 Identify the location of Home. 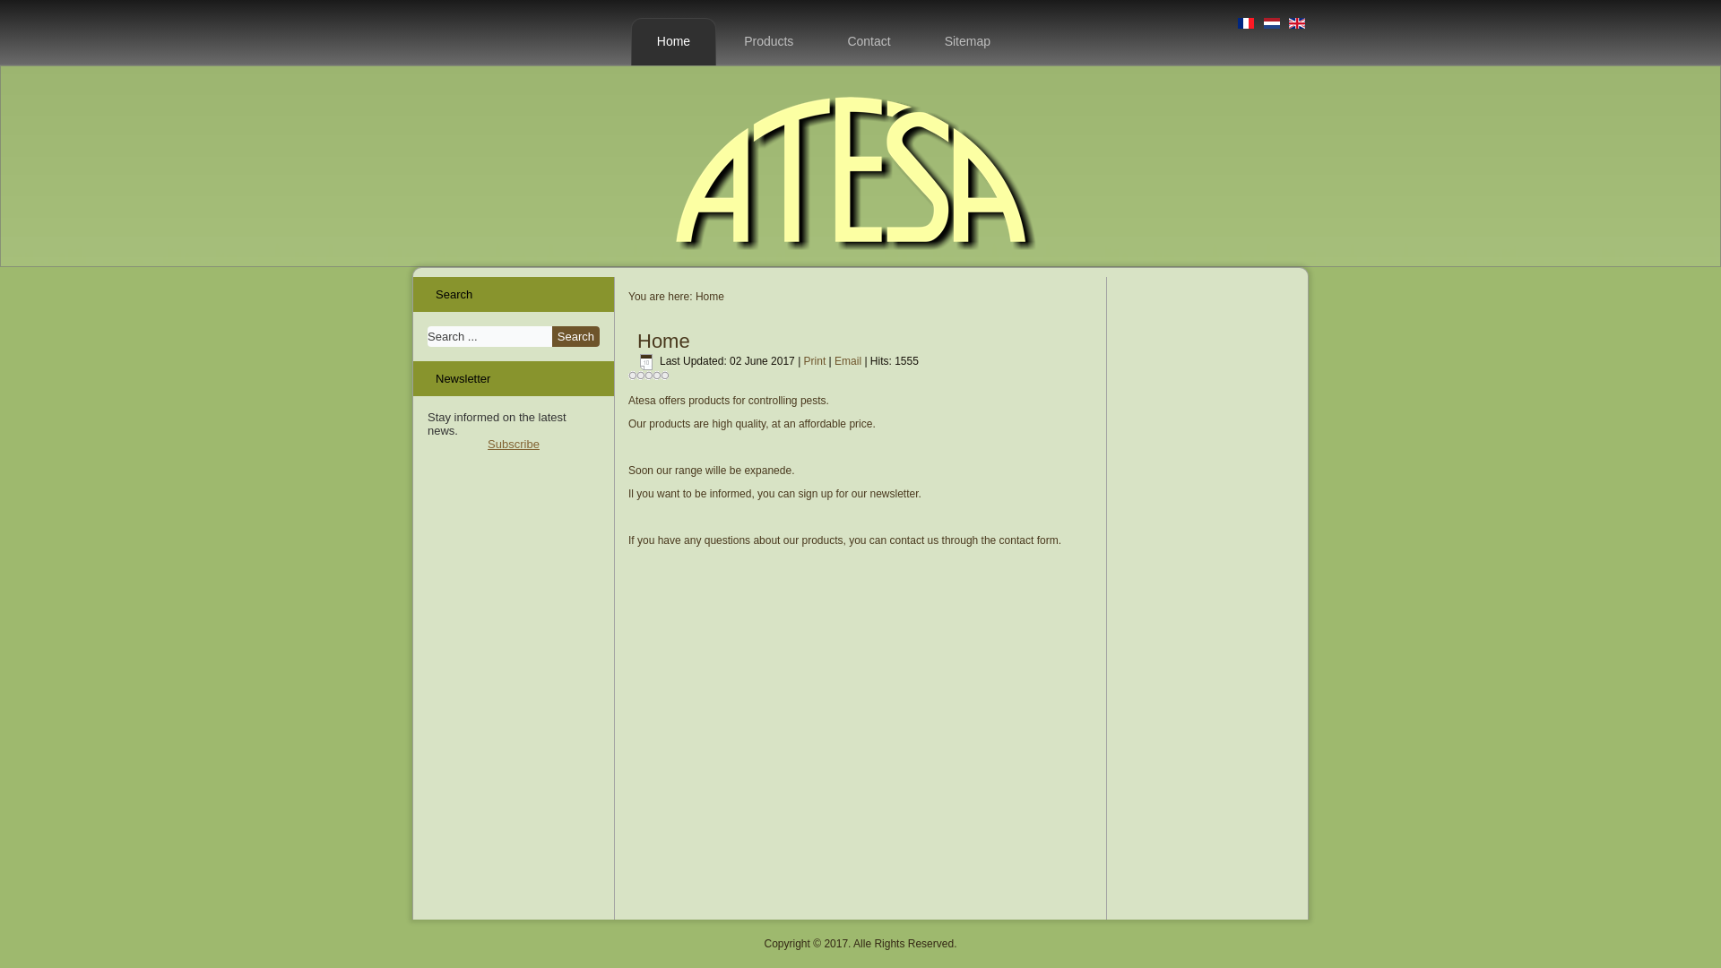
(674, 41).